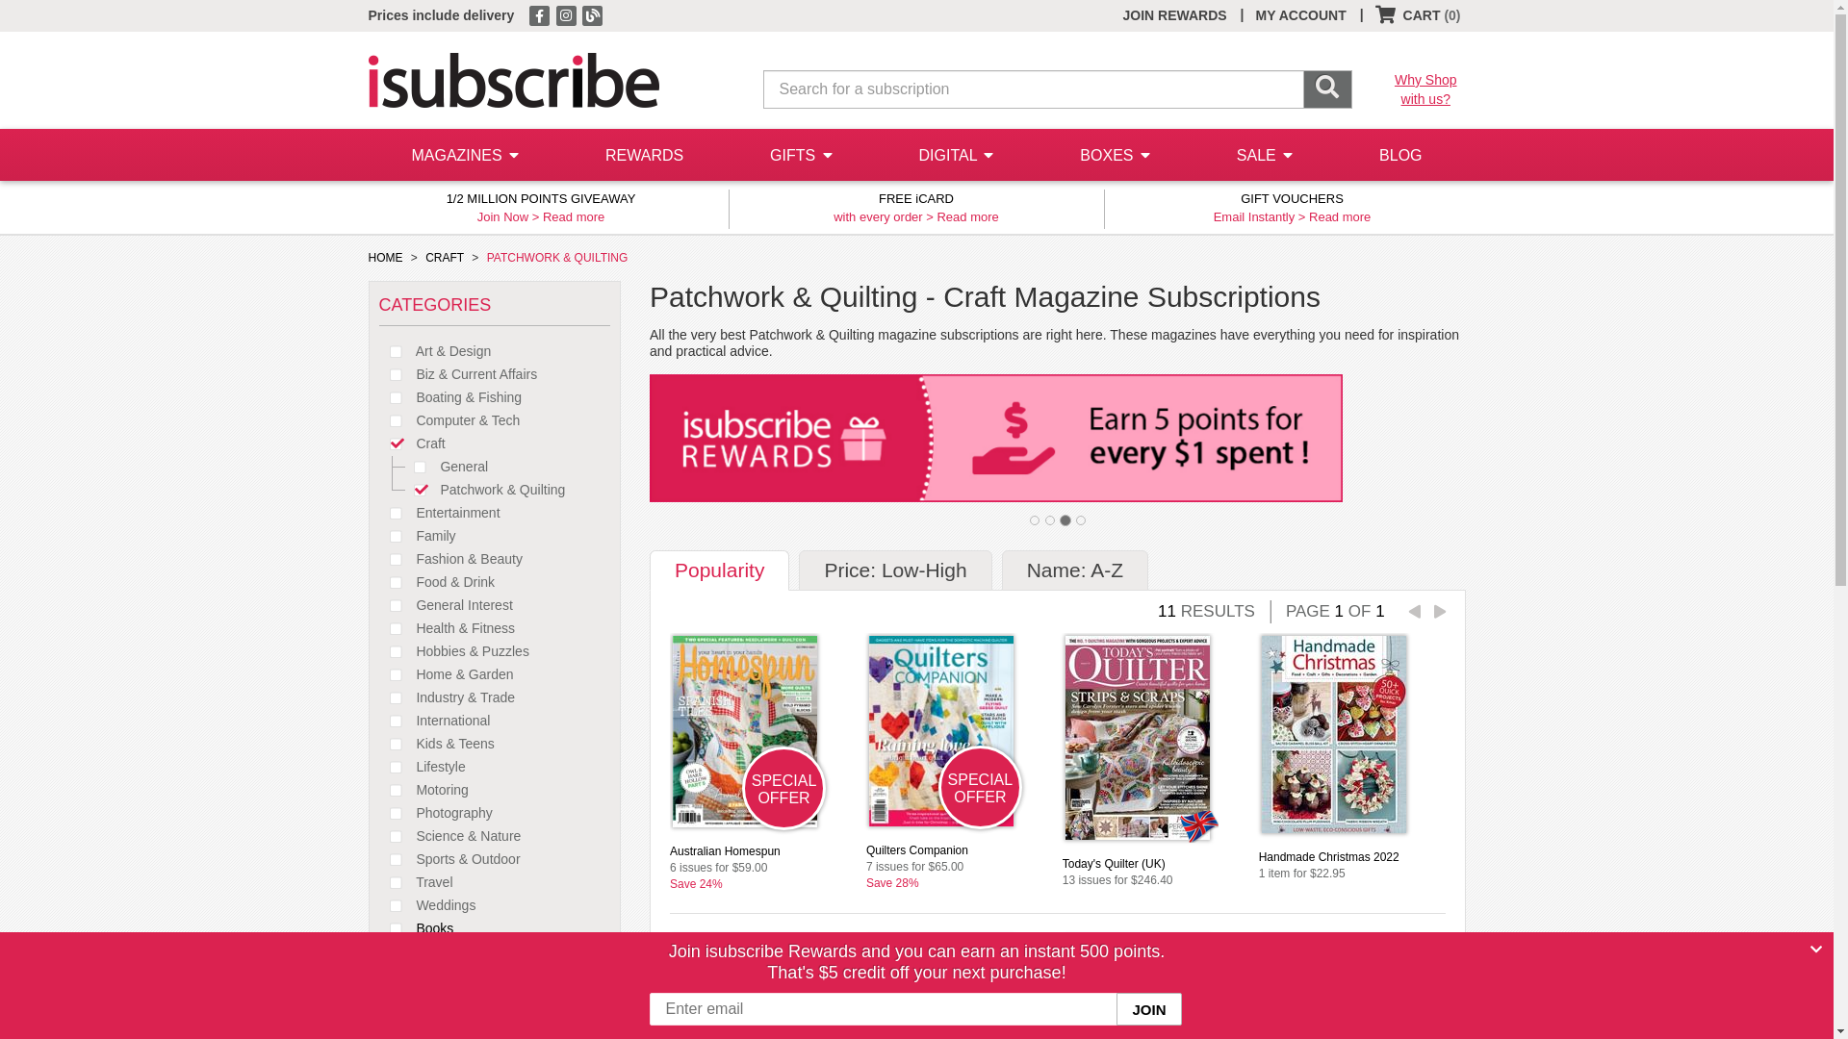 Image resolution: width=1848 pixels, height=1039 pixels. What do you see at coordinates (436, 813) in the screenshot?
I see `Photography` at bounding box center [436, 813].